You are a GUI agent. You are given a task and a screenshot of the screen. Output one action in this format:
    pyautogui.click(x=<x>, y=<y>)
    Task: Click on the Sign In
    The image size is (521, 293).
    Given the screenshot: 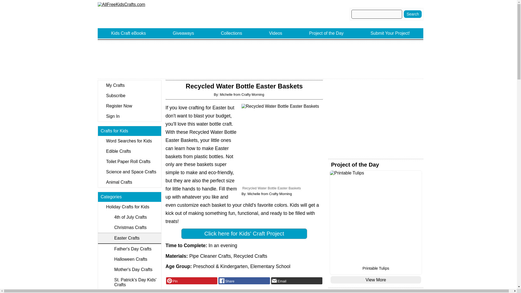 What is the action you would take?
    pyautogui.click(x=129, y=116)
    